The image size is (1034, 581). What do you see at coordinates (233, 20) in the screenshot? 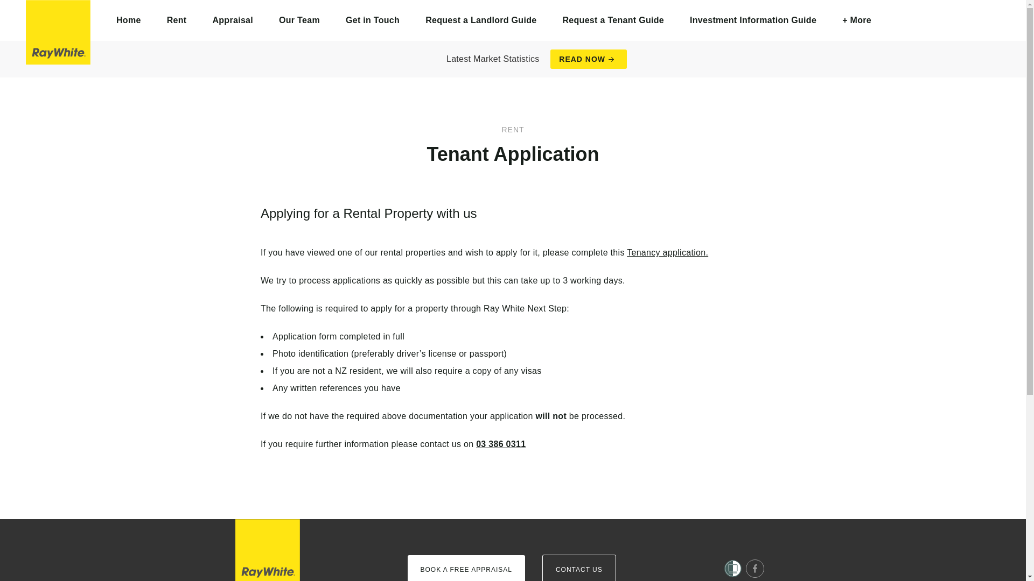
I see `Appraisal` at bounding box center [233, 20].